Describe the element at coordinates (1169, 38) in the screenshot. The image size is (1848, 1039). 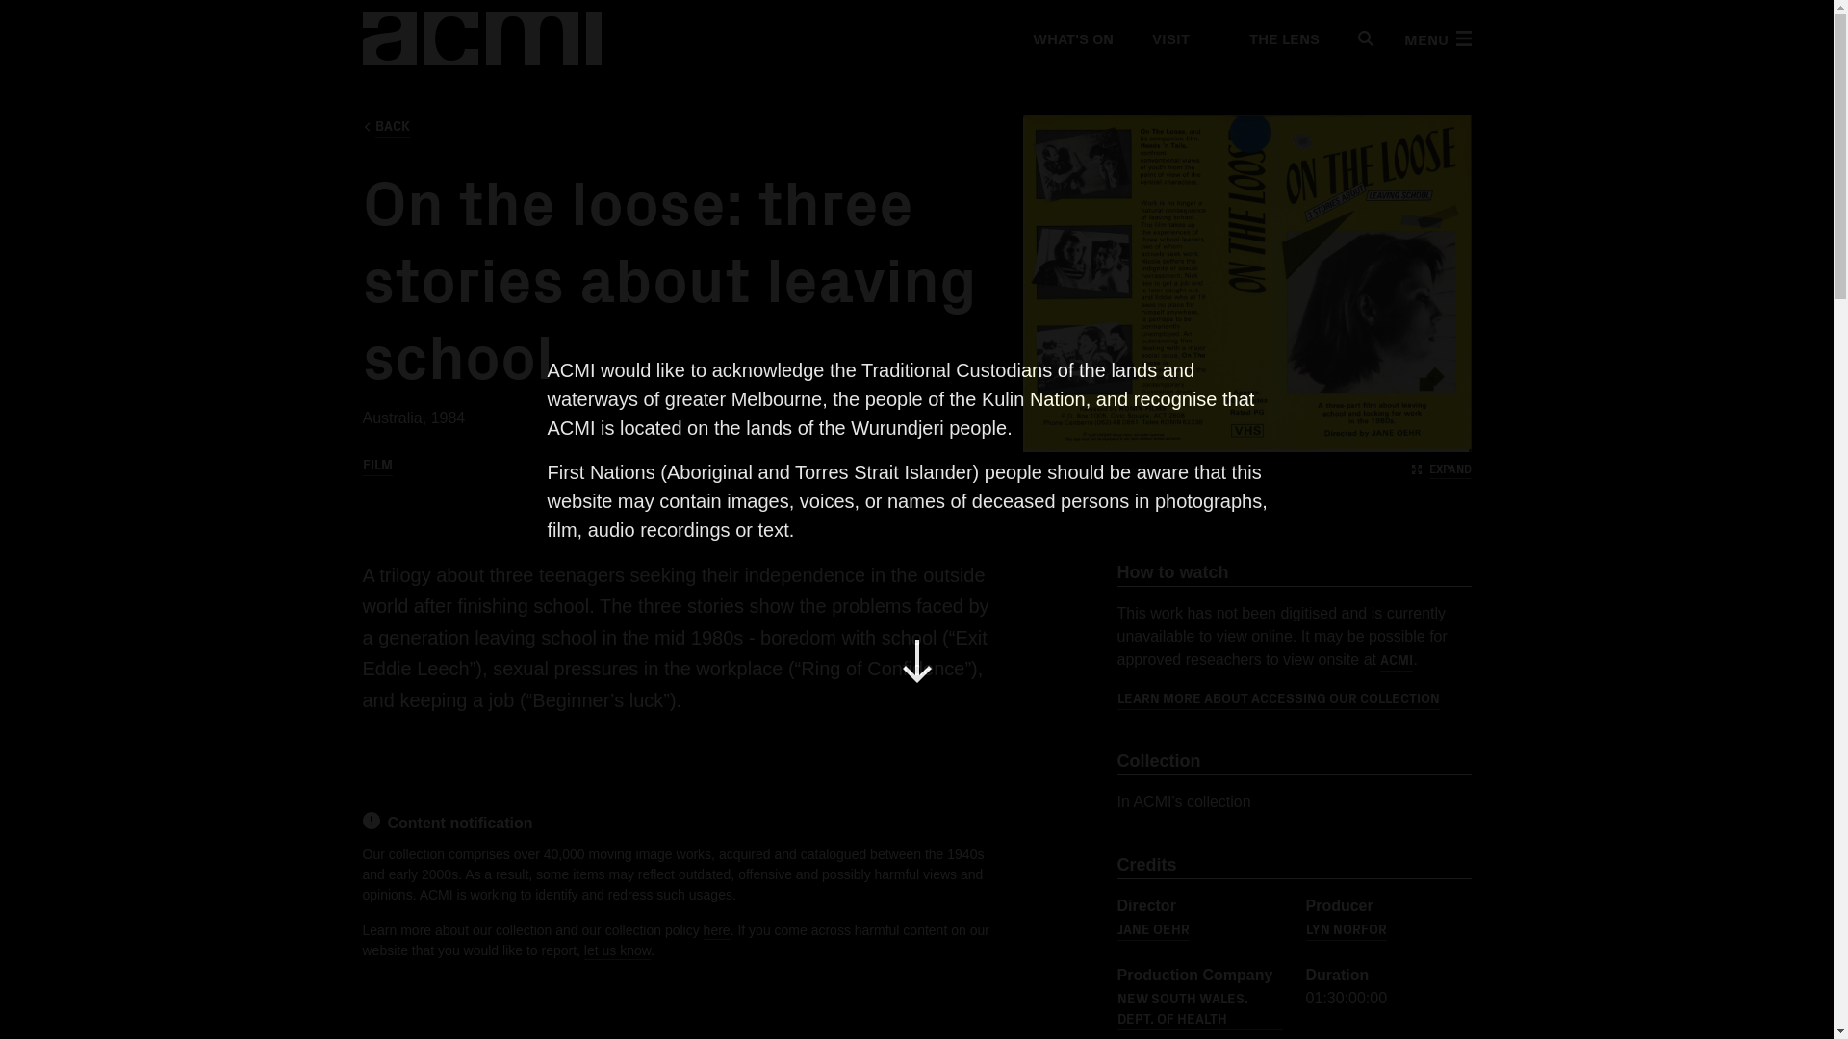
I see `VISIT` at that location.